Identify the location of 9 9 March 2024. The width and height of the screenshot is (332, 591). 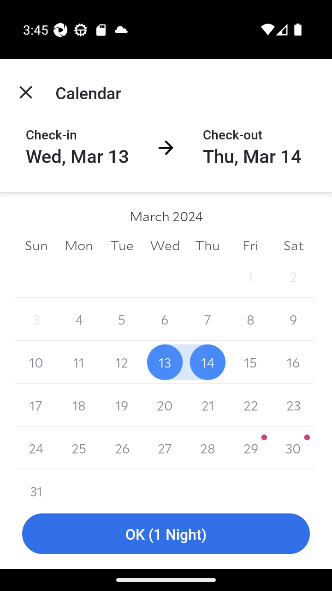
(293, 320).